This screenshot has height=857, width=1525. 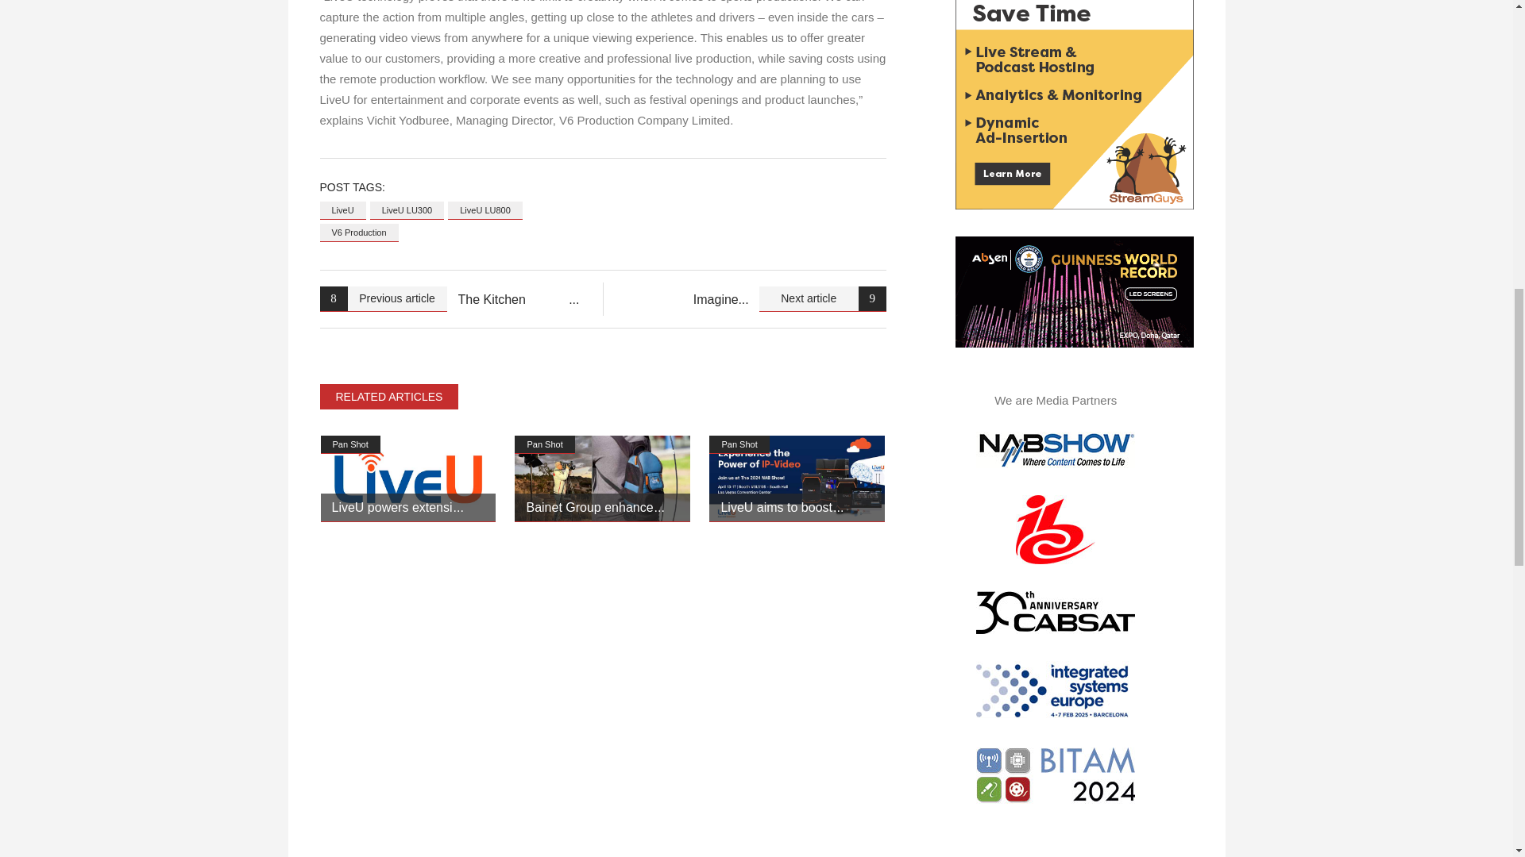 What do you see at coordinates (782, 507) in the screenshot?
I see `LiveU aims to boost` at bounding box center [782, 507].